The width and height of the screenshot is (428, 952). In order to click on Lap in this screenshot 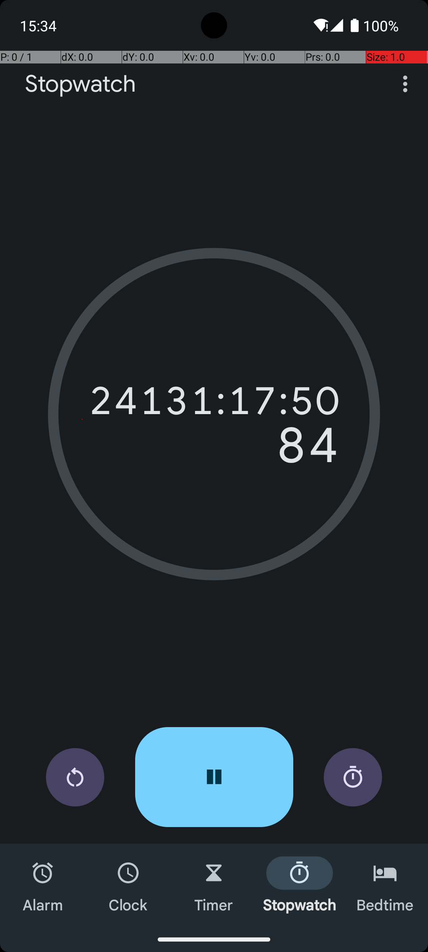, I will do `click(353, 777)`.